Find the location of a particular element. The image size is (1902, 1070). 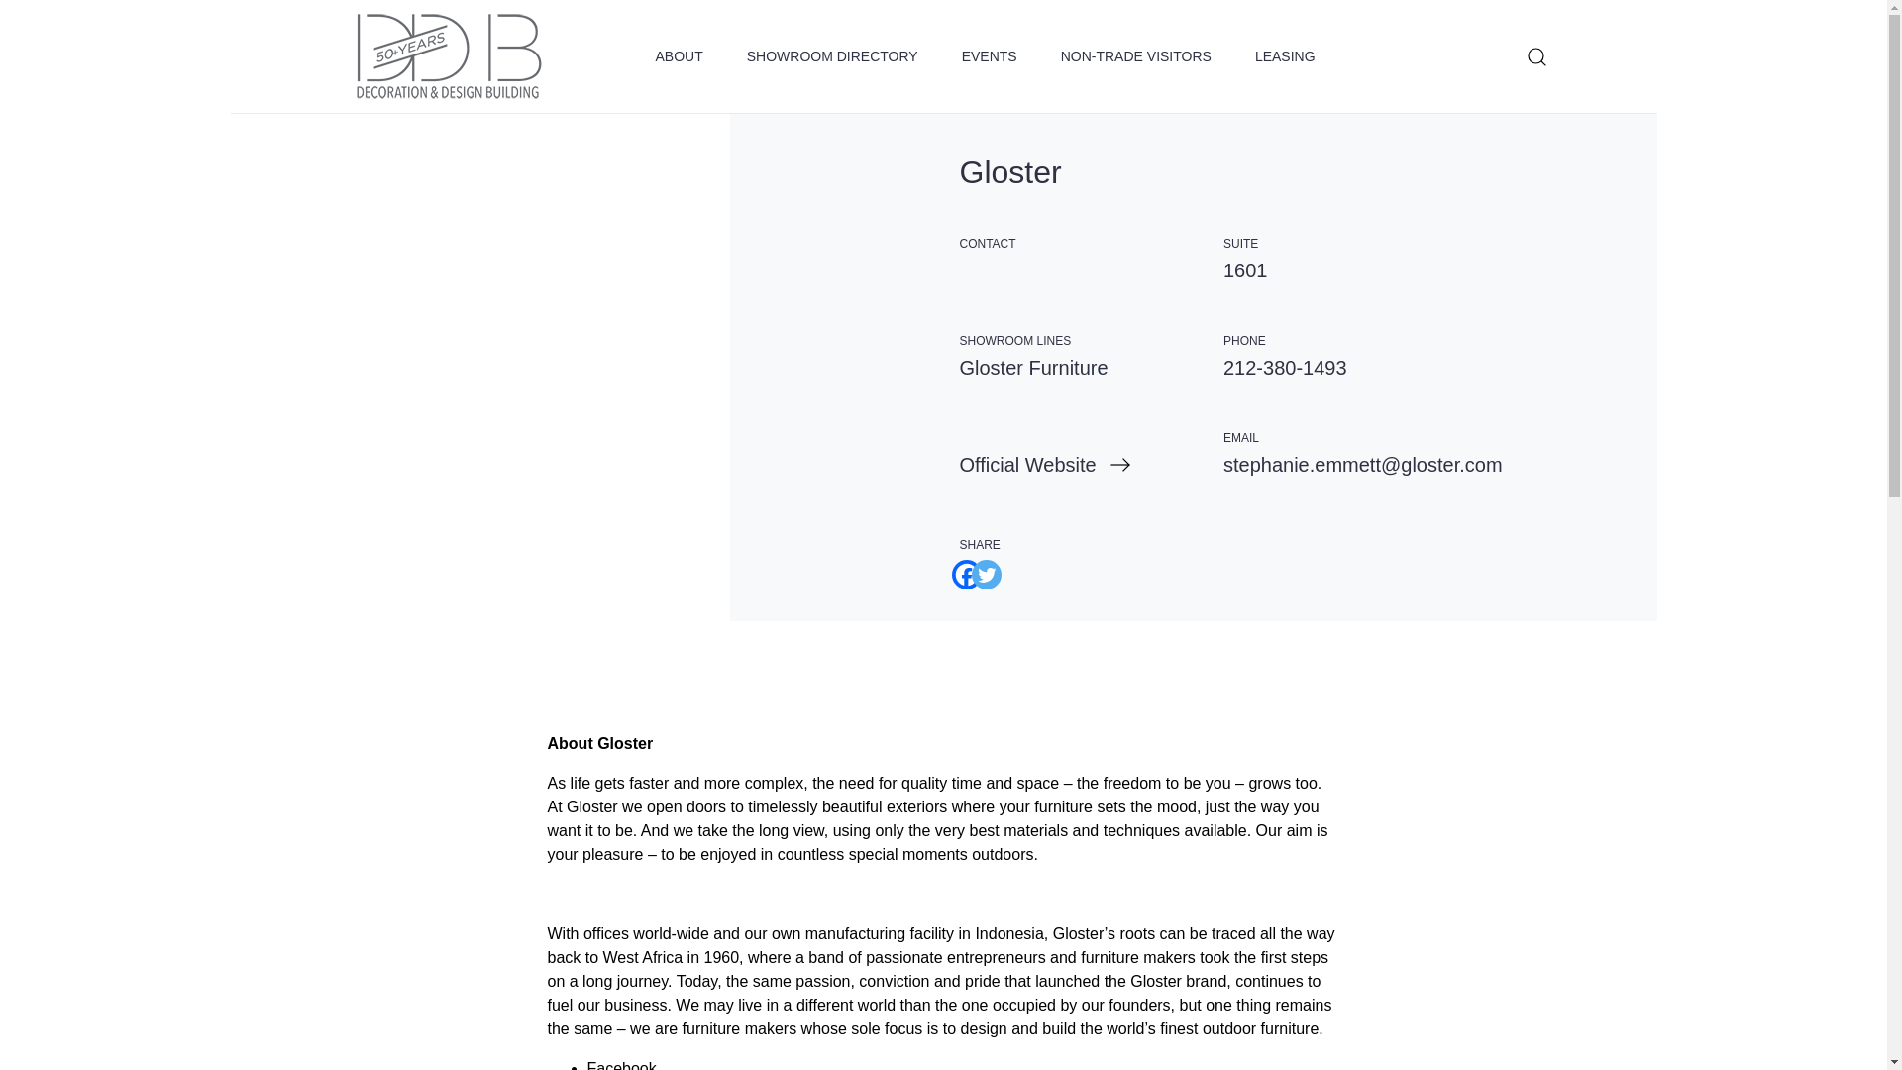

Twitter is located at coordinates (979, 567).